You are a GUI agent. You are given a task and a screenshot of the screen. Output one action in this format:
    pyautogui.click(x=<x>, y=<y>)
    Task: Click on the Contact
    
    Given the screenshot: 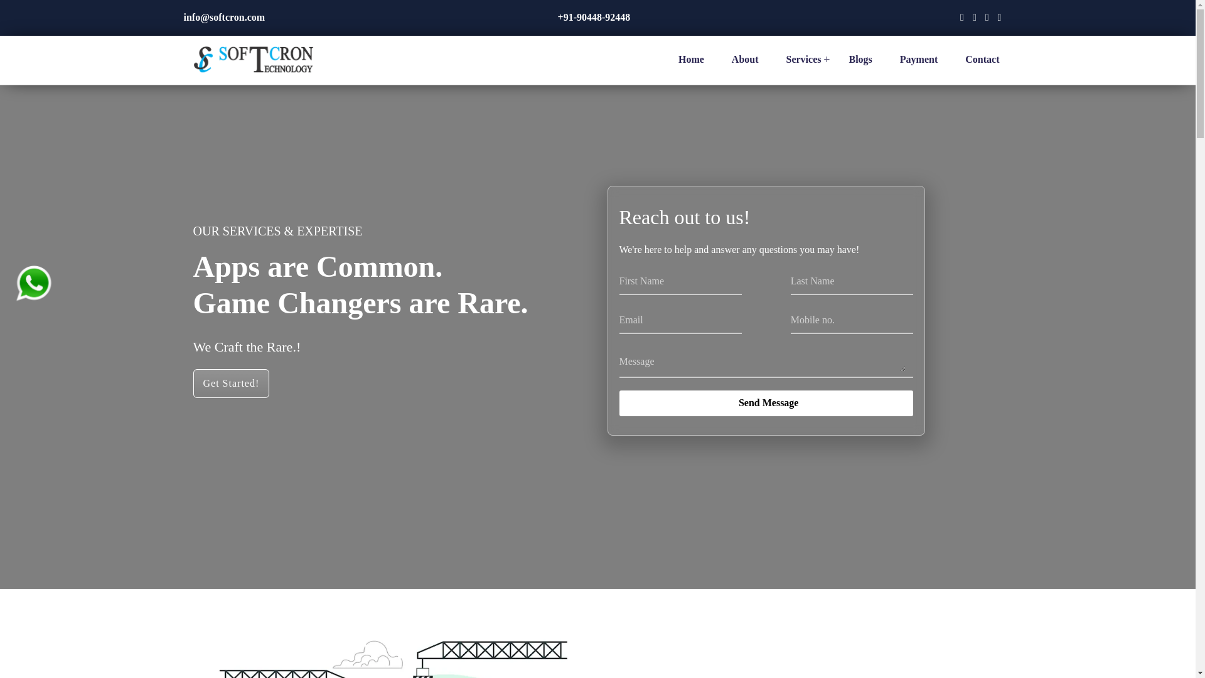 What is the action you would take?
    pyautogui.click(x=982, y=65)
    